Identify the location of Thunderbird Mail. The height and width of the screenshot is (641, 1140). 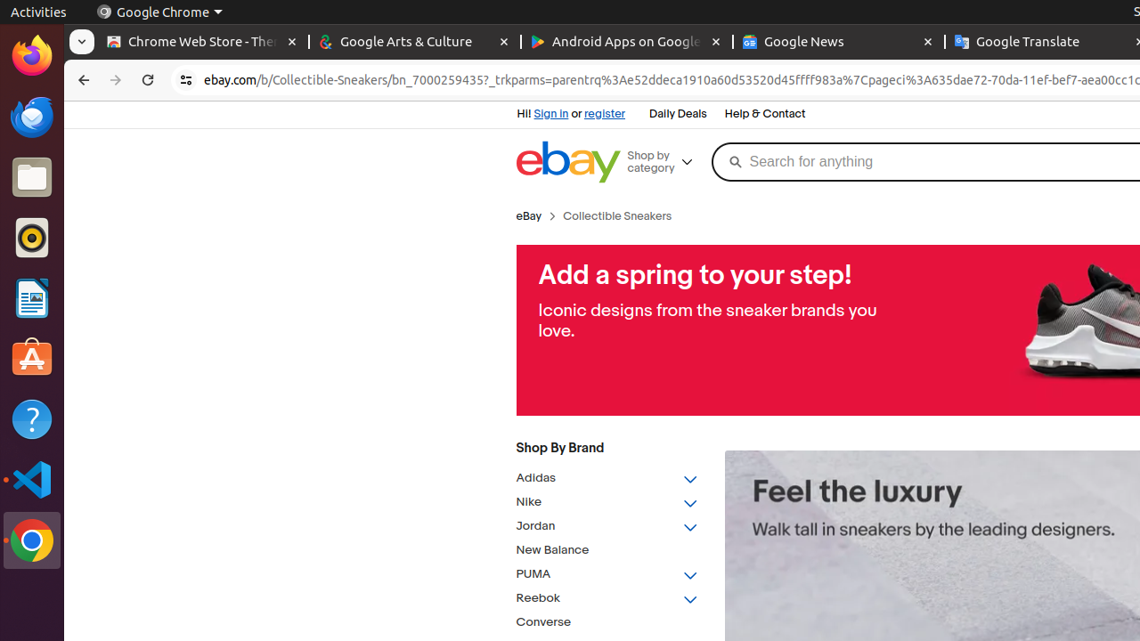
(32, 117).